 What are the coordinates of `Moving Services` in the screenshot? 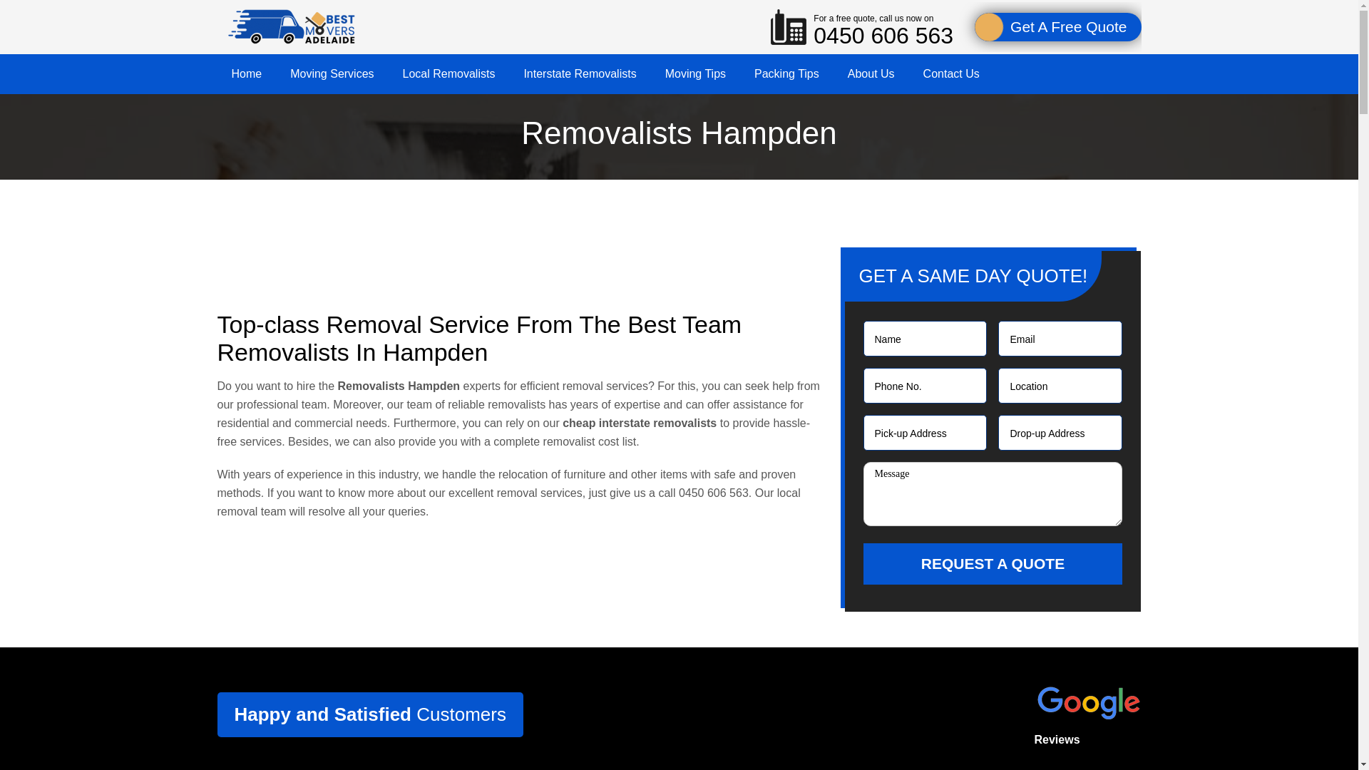 It's located at (332, 73).